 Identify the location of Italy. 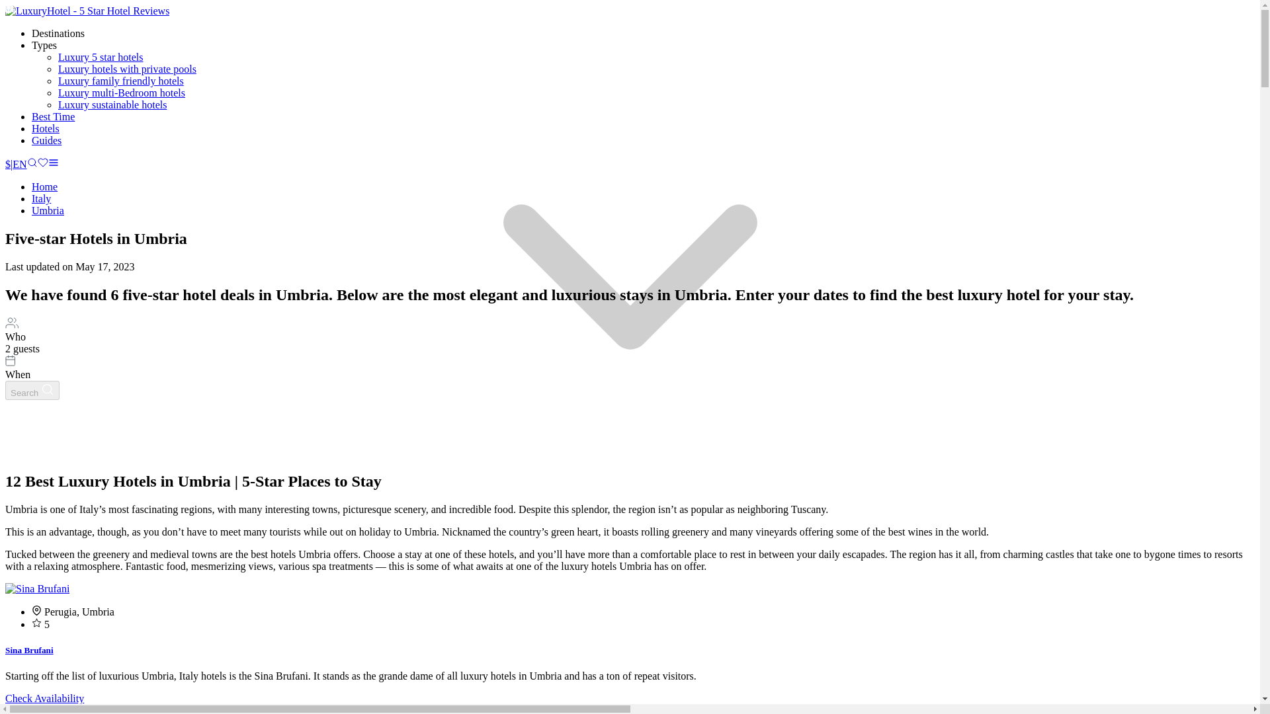
(41, 198).